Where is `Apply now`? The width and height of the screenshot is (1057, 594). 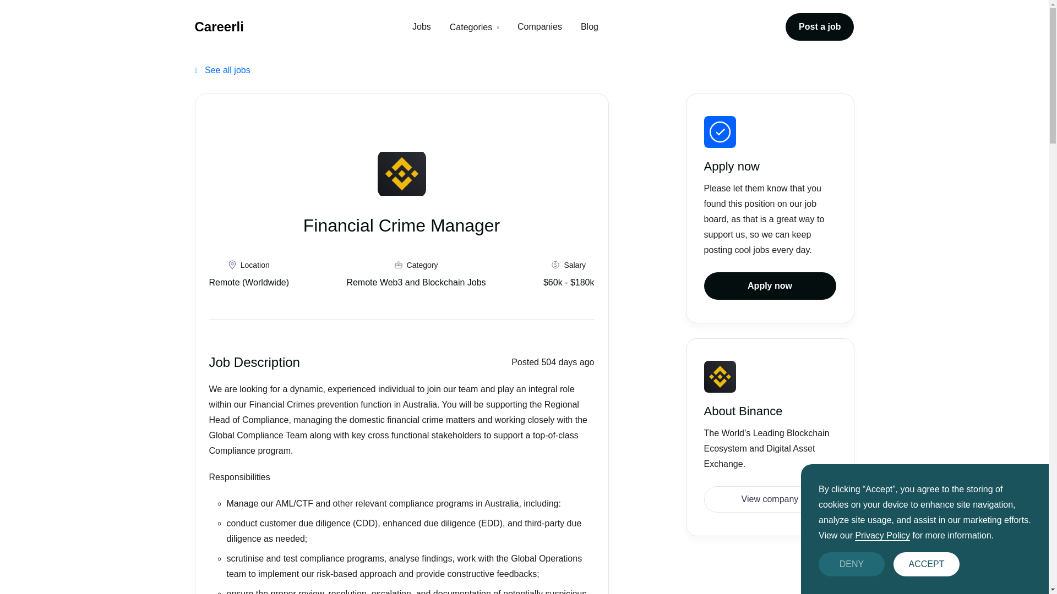
Apply now is located at coordinates (770, 286).